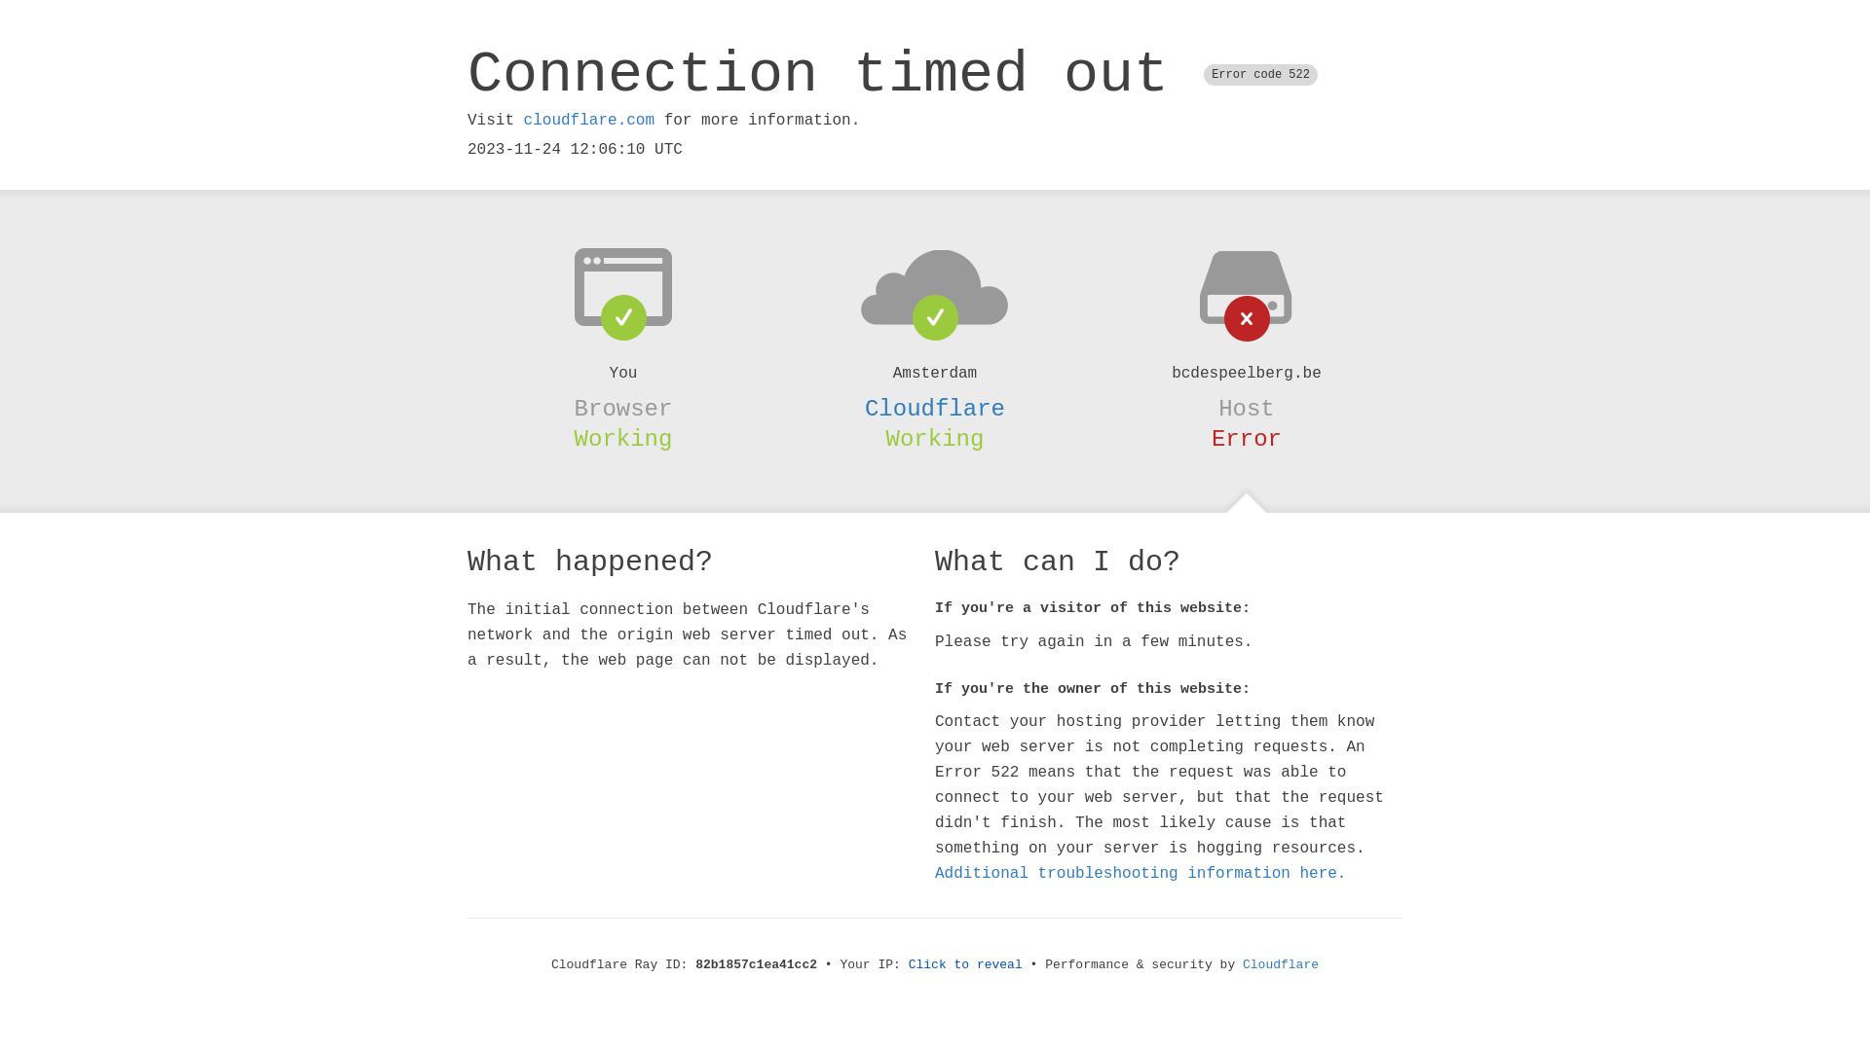 The image size is (1870, 1051). What do you see at coordinates (1281, 965) in the screenshot?
I see `Cloudflare` at bounding box center [1281, 965].